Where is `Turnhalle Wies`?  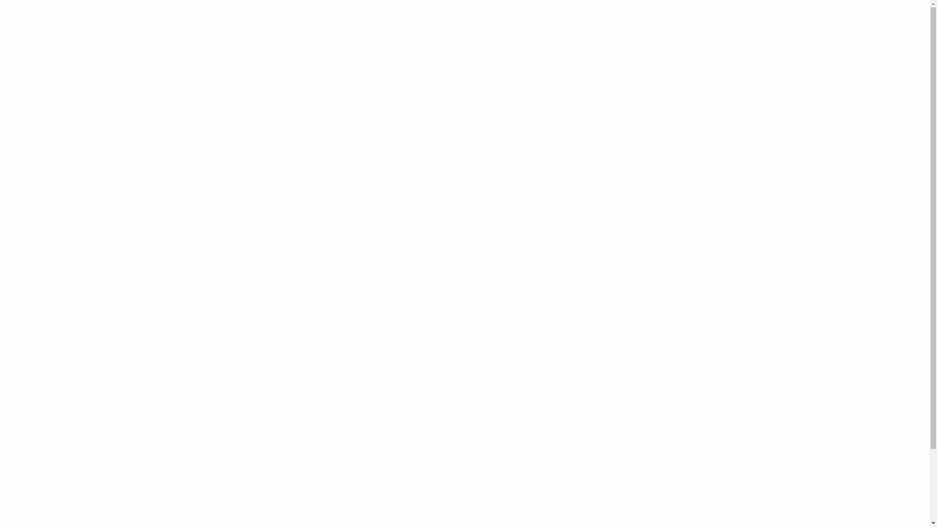 Turnhalle Wies is located at coordinates (63, 95).